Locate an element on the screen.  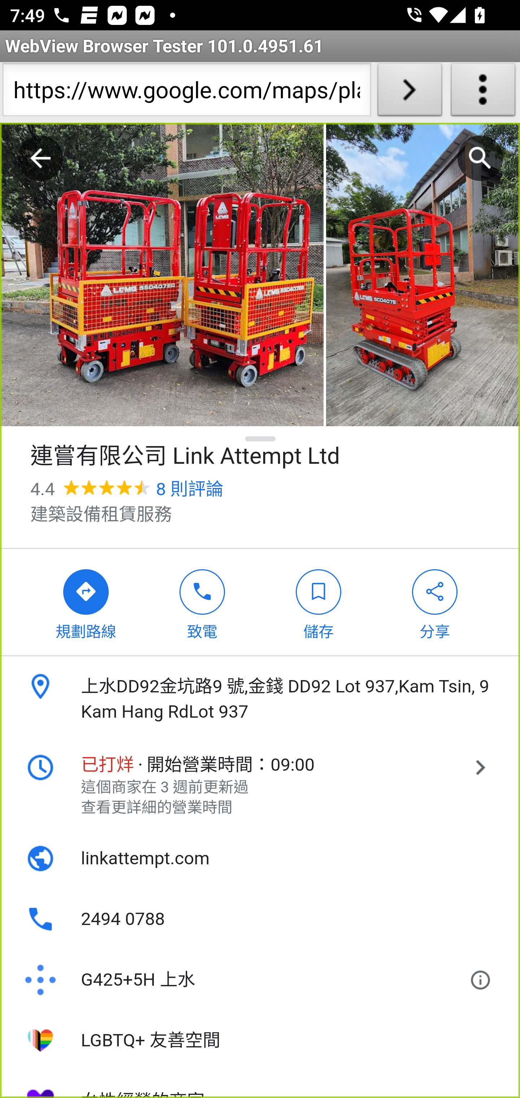
Plus Code: G425+5H 上水 is located at coordinates (242, 980).